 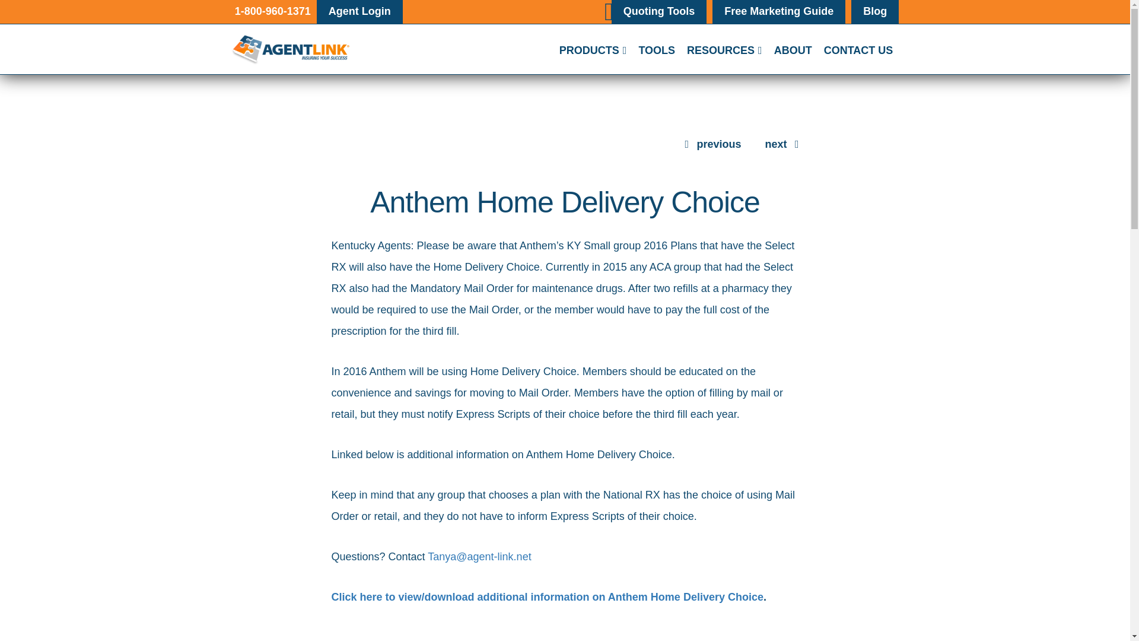 I want to click on AgentLink, so click(x=290, y=50).